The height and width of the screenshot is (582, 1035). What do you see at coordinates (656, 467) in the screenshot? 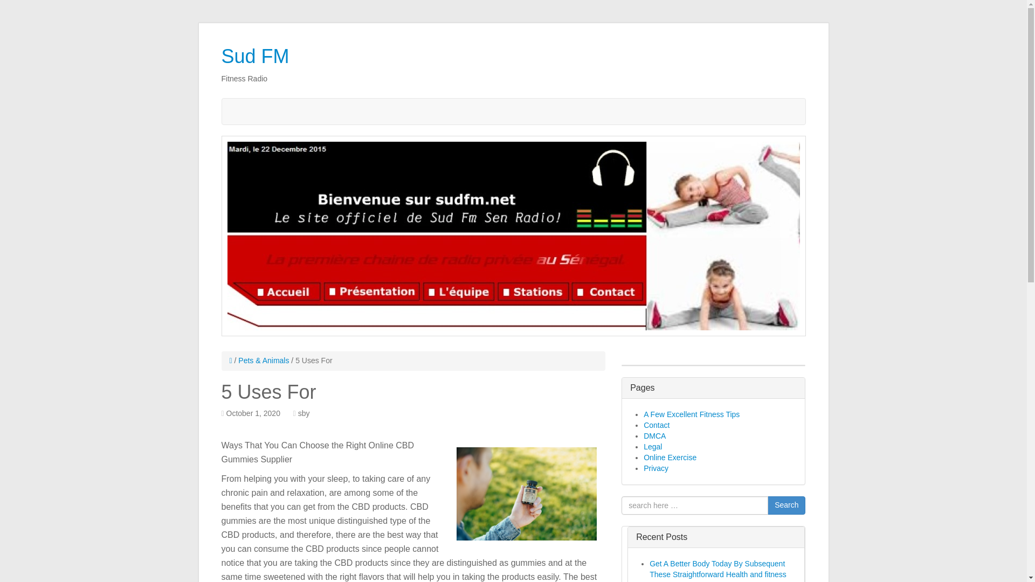
I see `Privacy` at bounding box center [656, 467].